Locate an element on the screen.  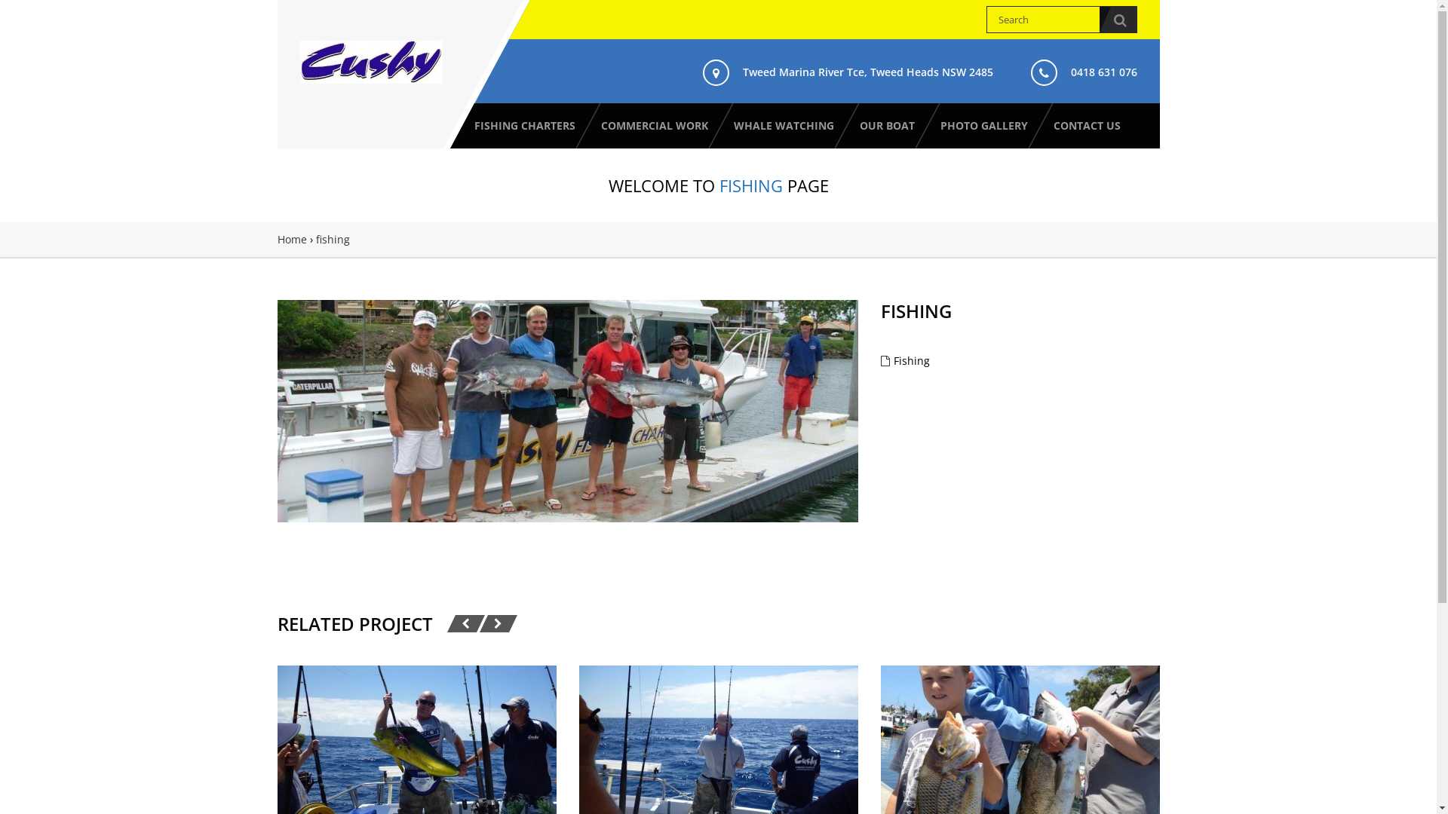
Fishing is located at coordinates (911, 360).